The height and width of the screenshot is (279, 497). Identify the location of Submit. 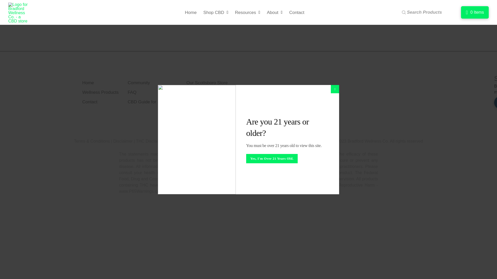
(160, 14).